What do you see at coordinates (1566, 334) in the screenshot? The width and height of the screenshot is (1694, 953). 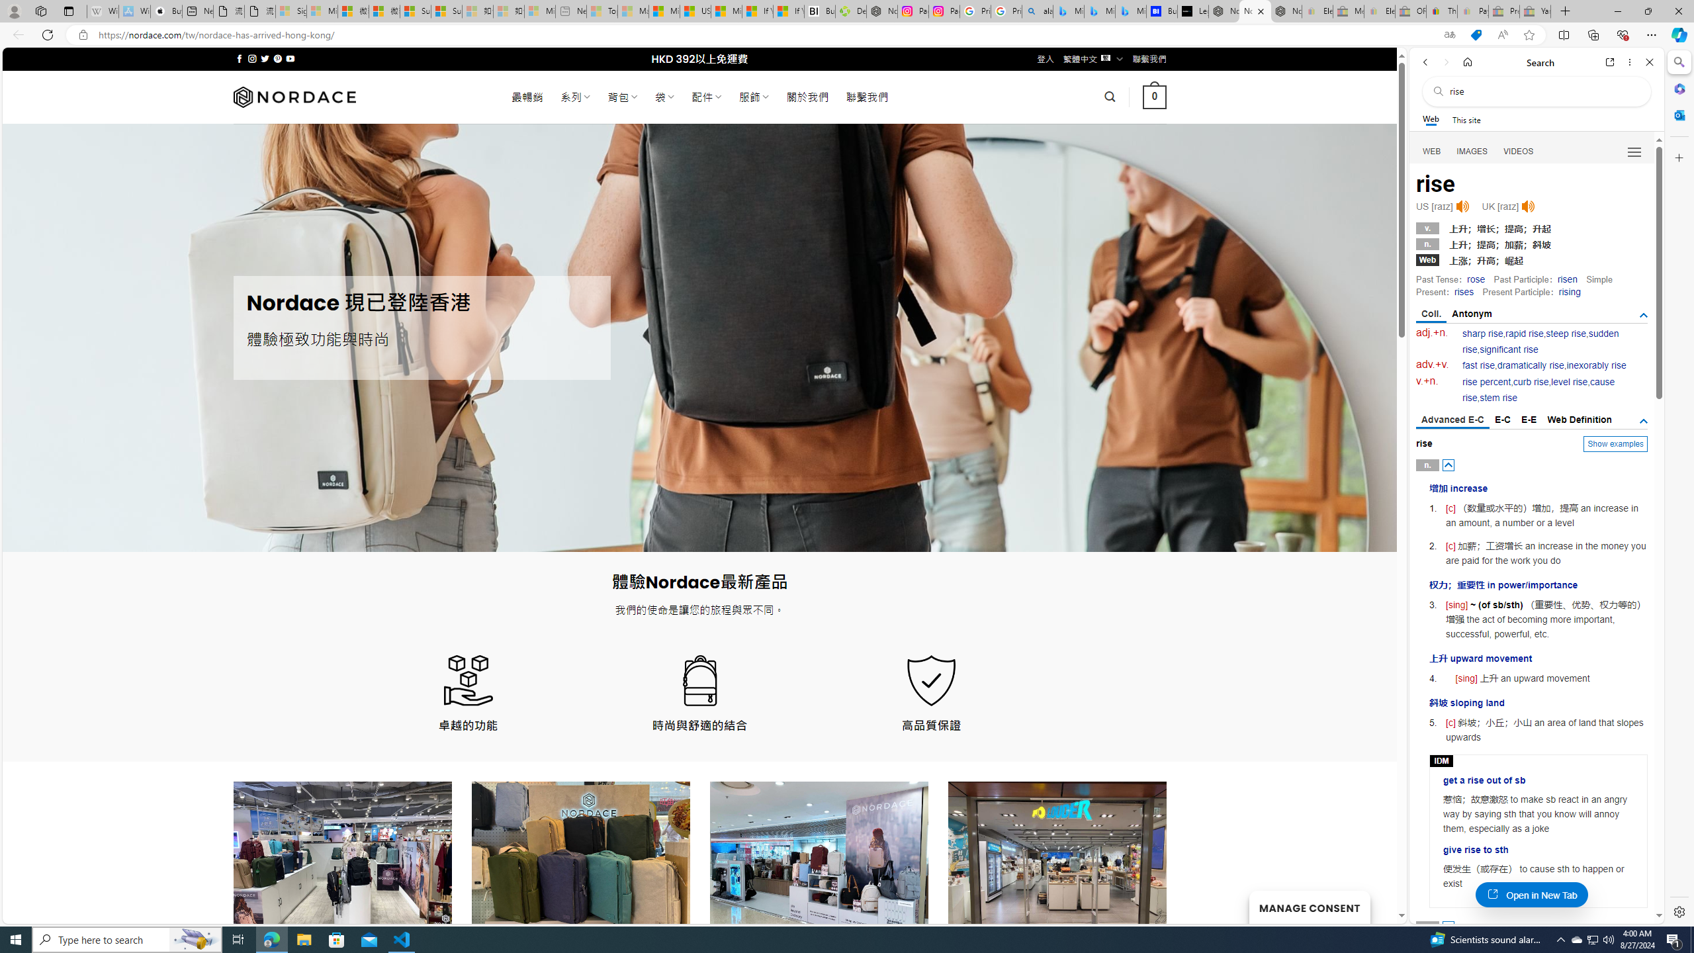 I see `steep rise` at bounding box center [1566, 334].